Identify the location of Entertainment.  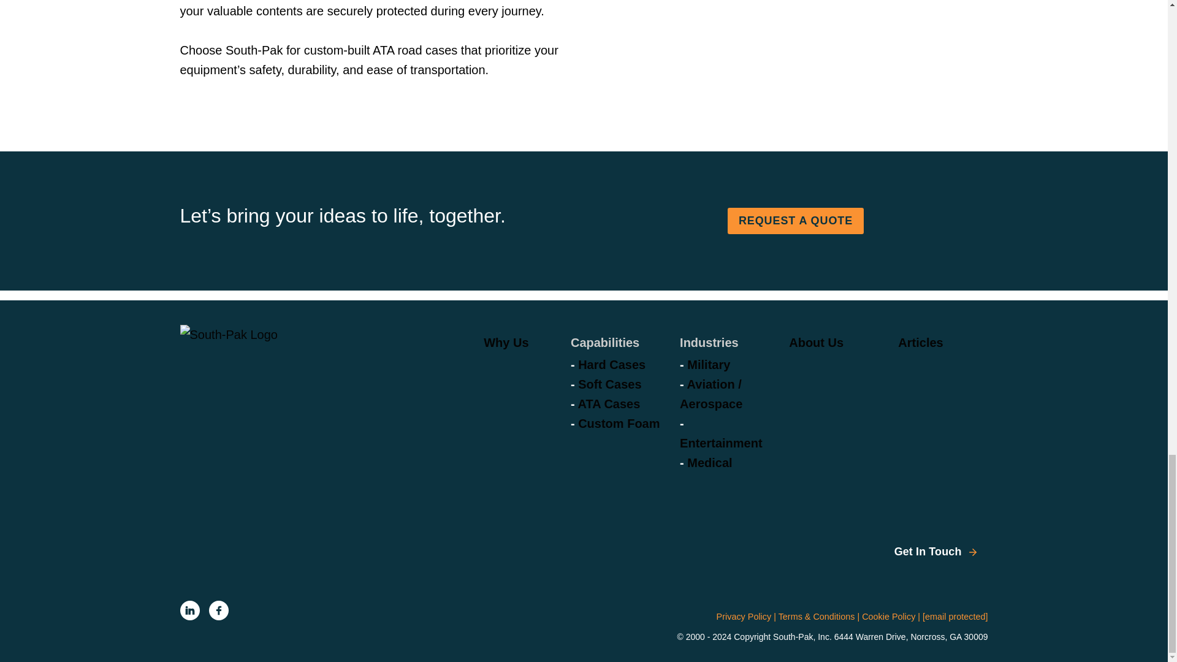
(721, 443).